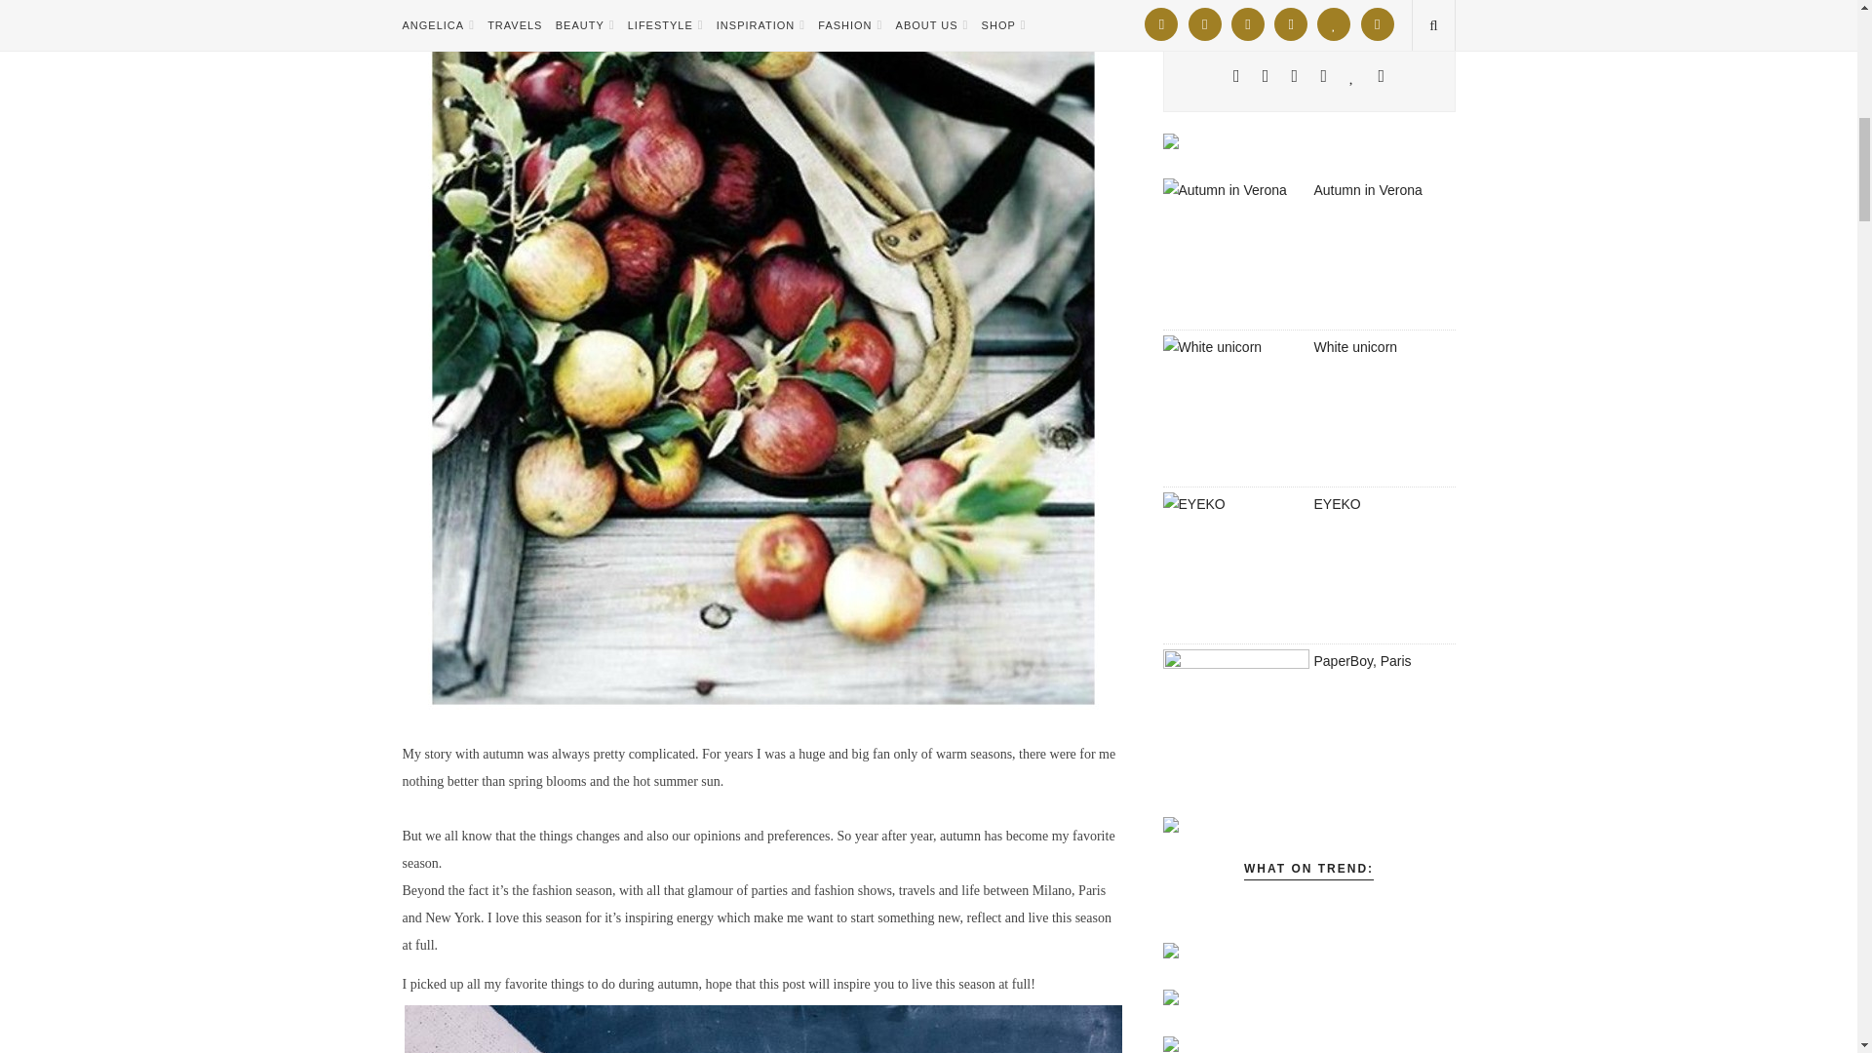  Describe the element at coordinates (1235, 565) in the screenshot. I see `EYEKO` at that location.